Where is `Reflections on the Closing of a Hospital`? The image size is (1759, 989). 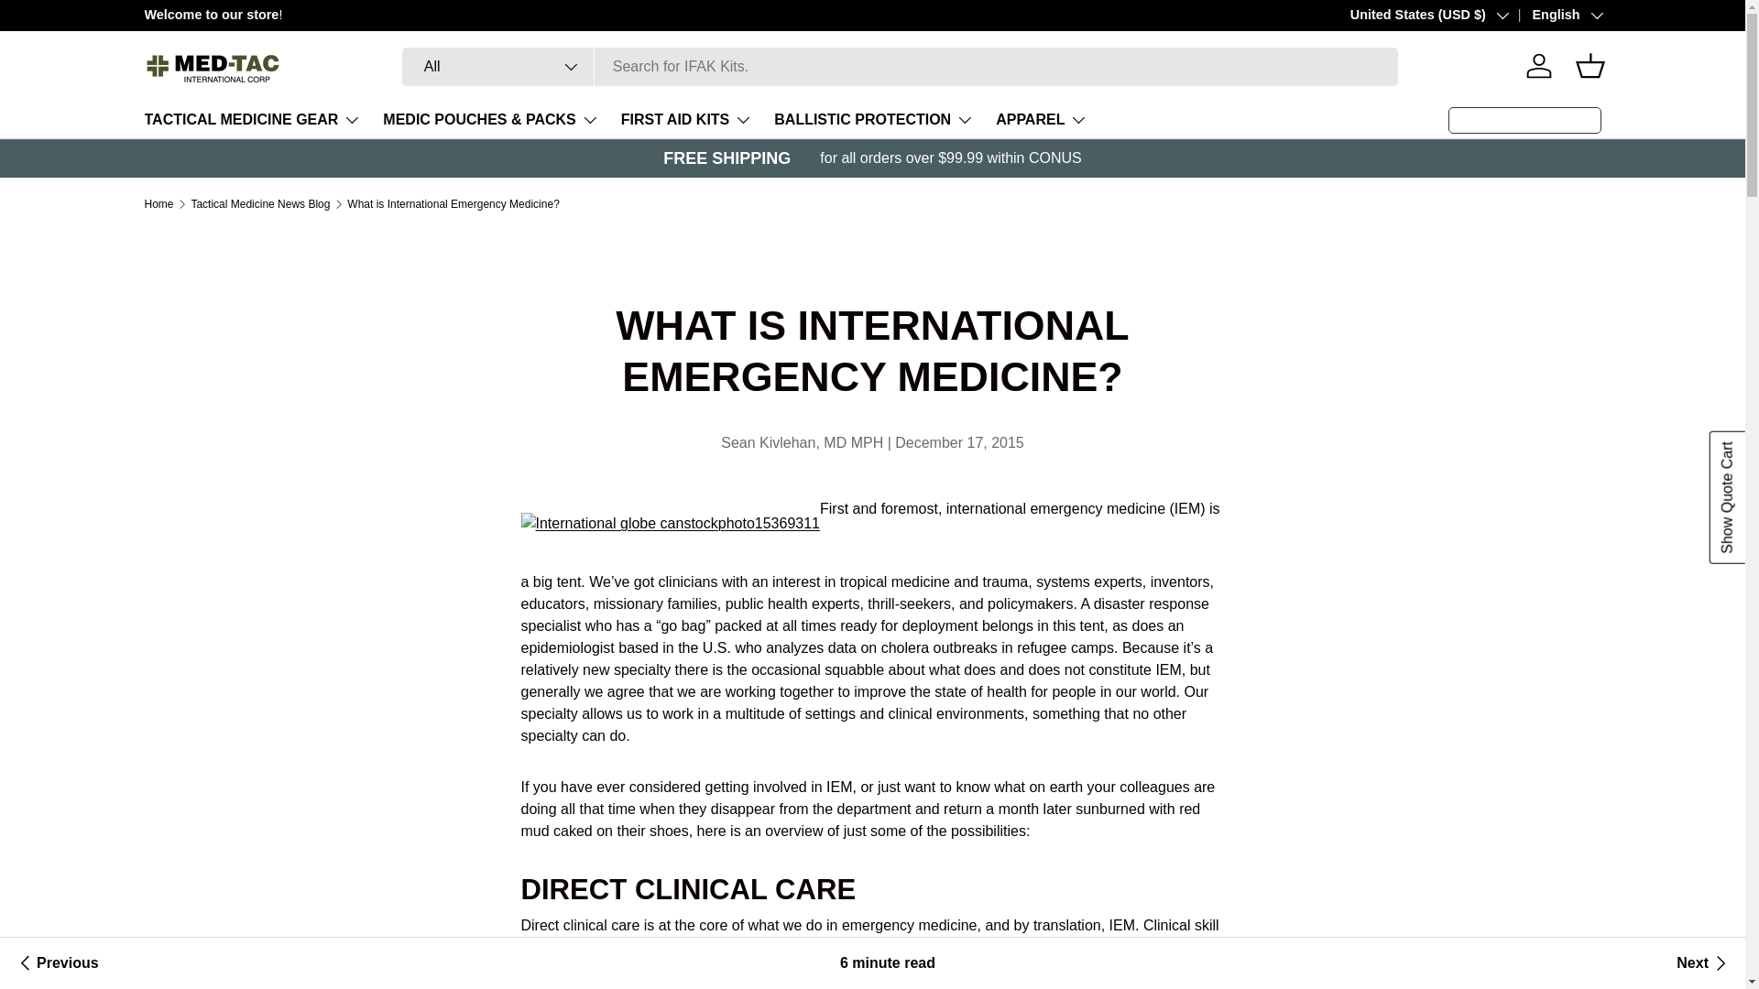
Reflections on the Closing of a Hospital is located at coordinates (56, 963).